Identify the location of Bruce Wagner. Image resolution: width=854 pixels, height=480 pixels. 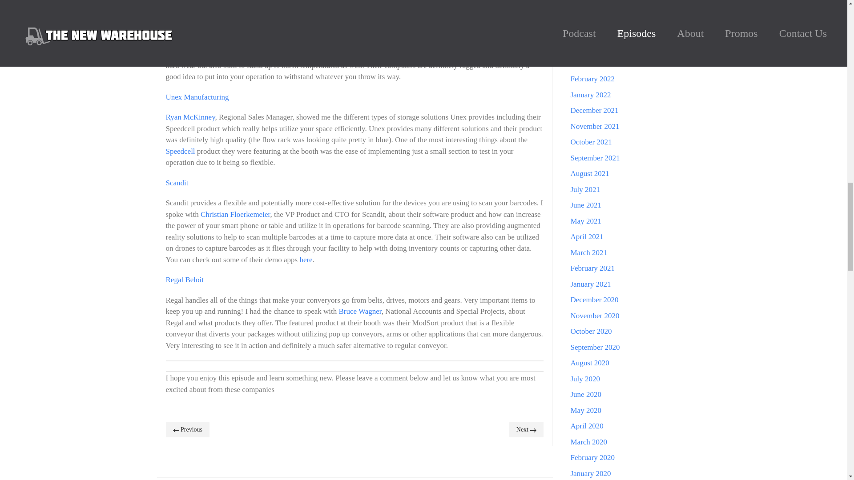
(360, 311).